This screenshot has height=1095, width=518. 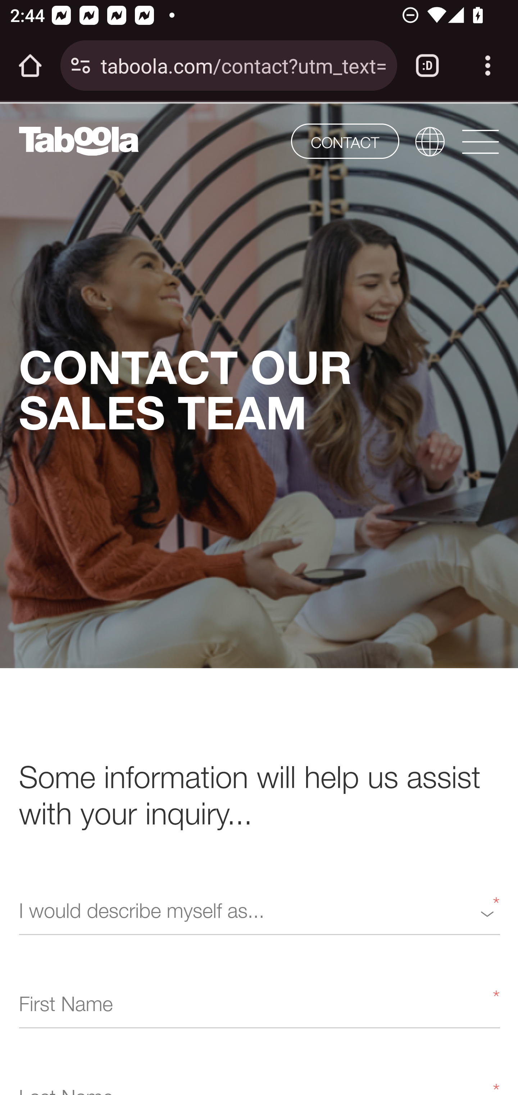 What do you see at coordinates (78, 141) in the screenshot?
I see `www.taboola` at bounding box center [78, 141].